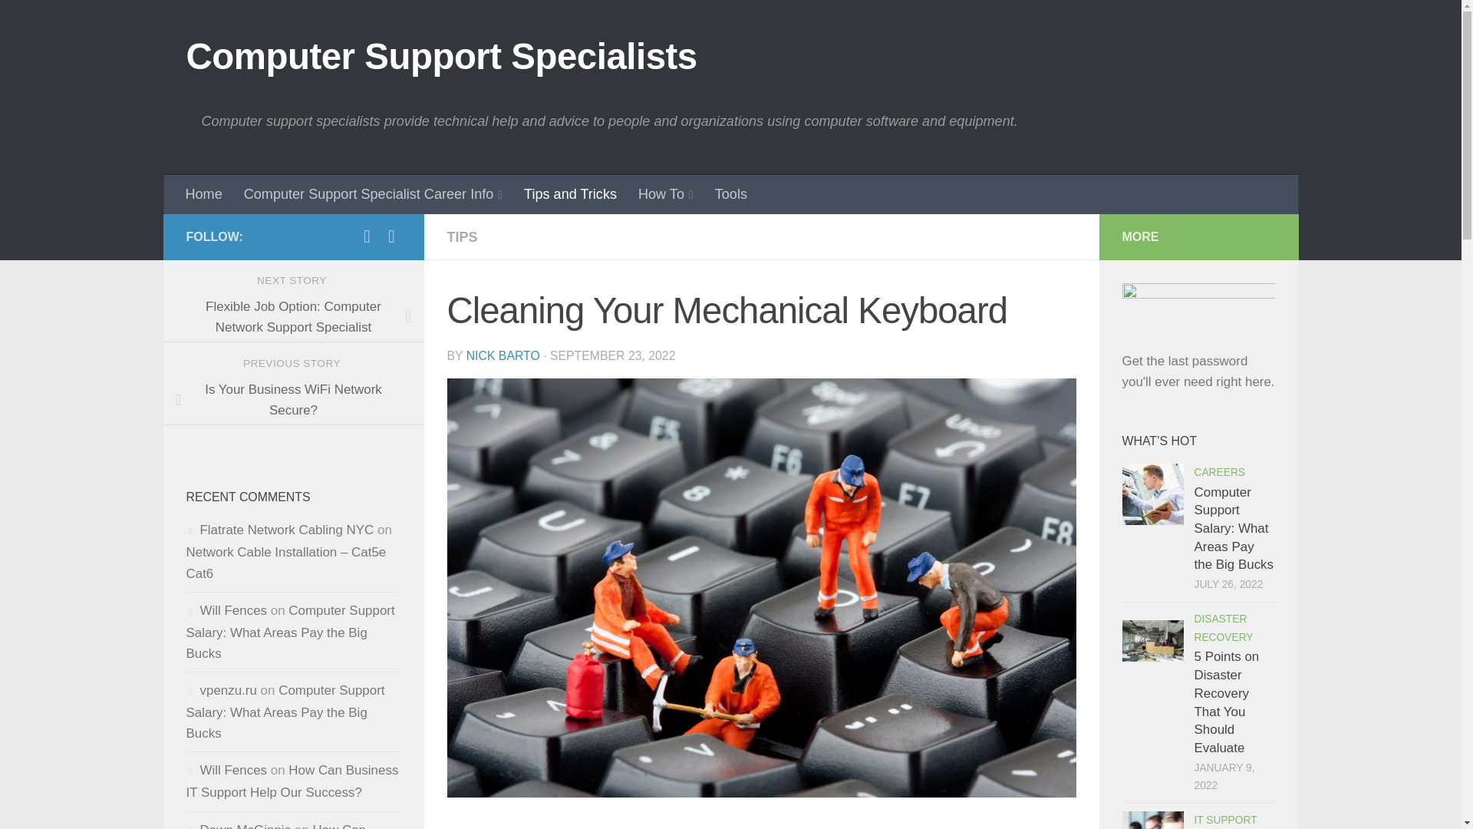 The image size is (1473, 829). What do you see at coordinates (665, 193) in the screenshot?
I see `How To` at bounding box center [665, 193].